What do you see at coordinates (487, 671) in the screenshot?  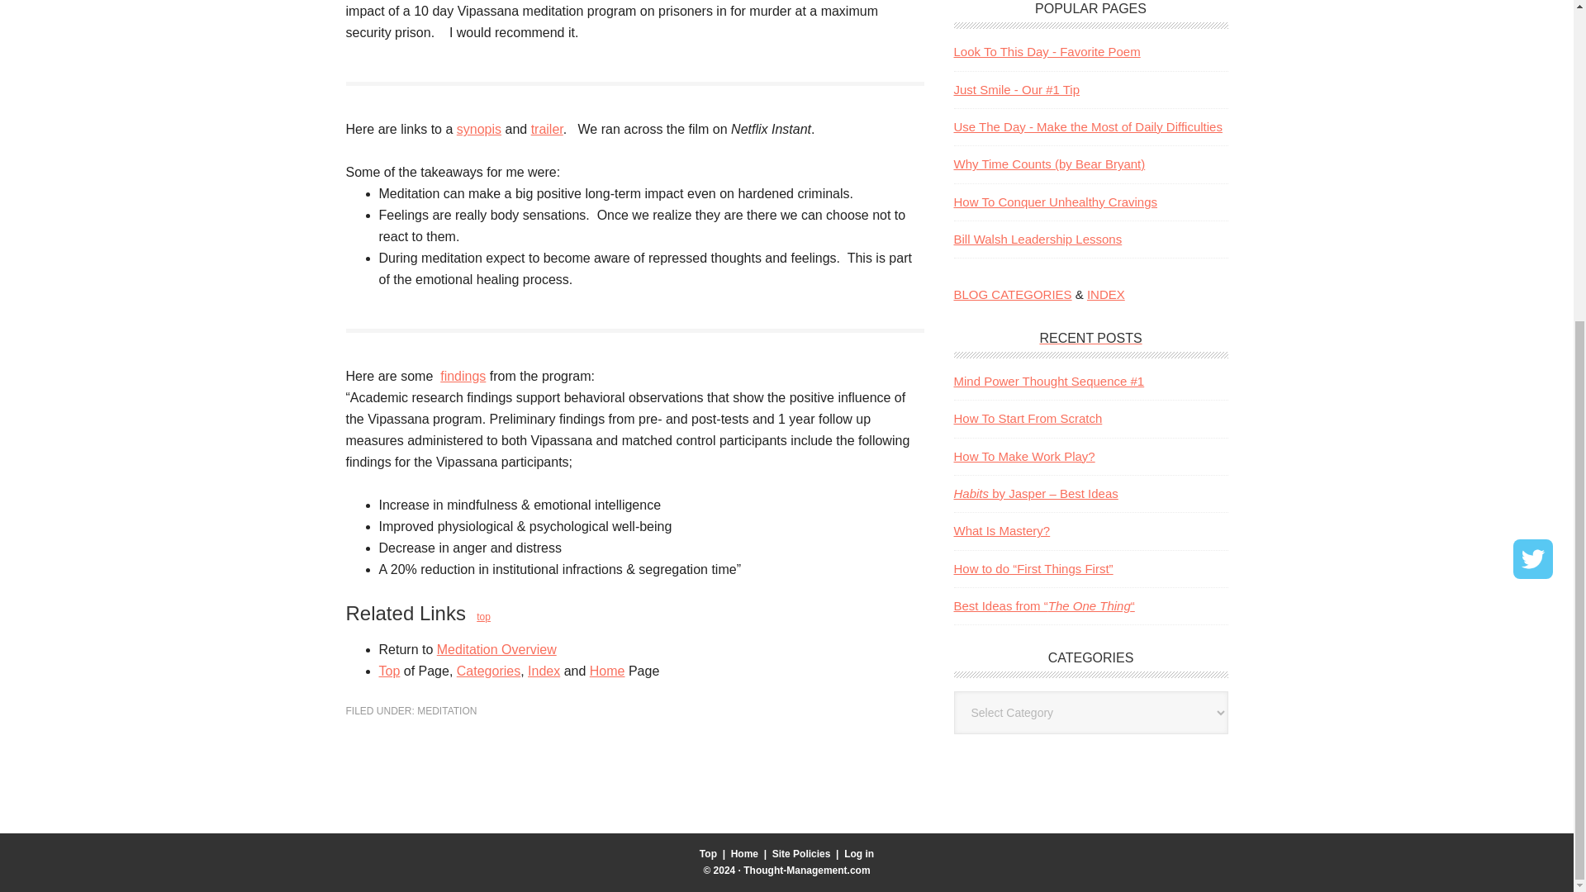 I see `Categories` at bounding box center [487, 671].